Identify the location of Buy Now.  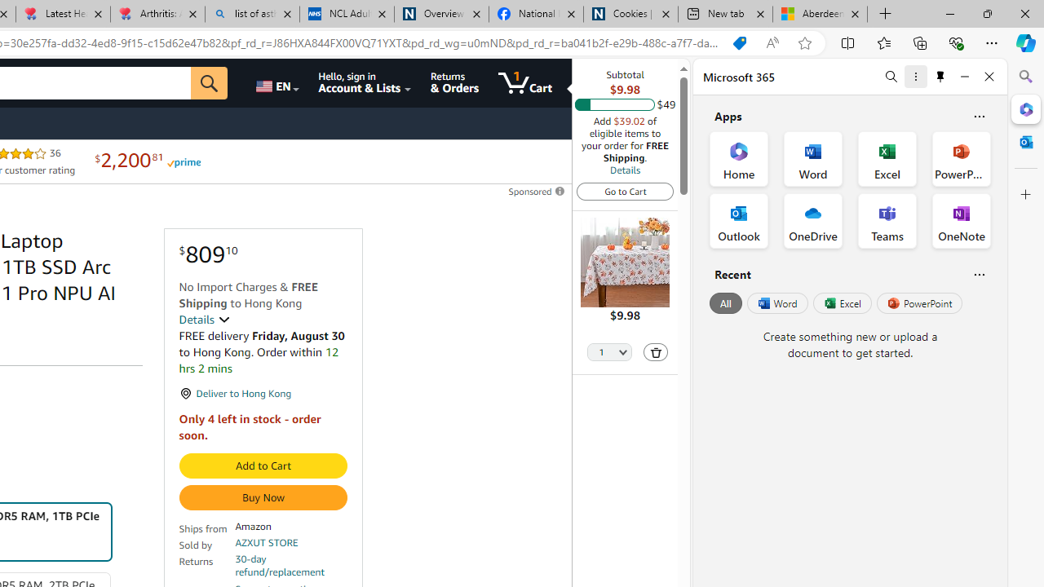
(263, 497).